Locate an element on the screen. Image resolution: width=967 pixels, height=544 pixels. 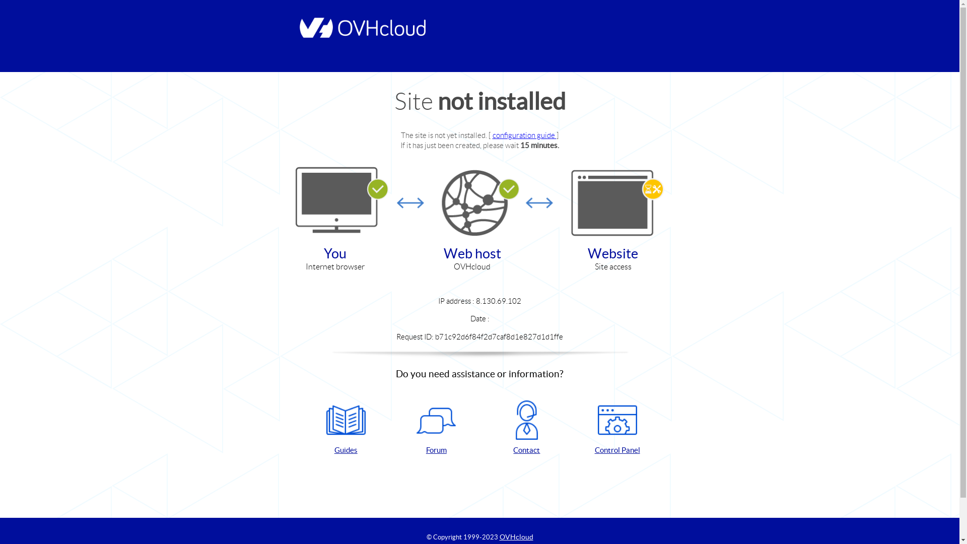
Guides is located at coordinates (346, 428).